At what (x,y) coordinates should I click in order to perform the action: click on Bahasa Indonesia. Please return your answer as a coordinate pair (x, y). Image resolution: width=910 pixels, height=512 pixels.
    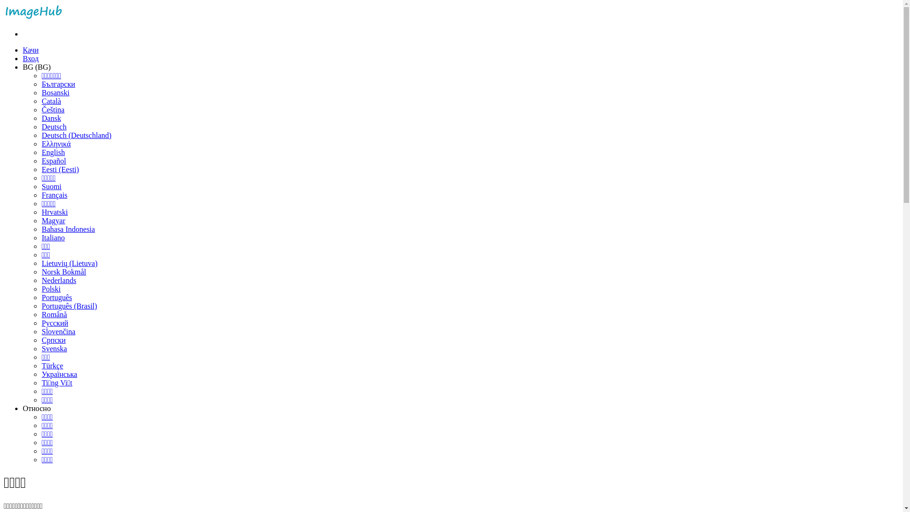
    Looking at the image, I should click on (68, 229).